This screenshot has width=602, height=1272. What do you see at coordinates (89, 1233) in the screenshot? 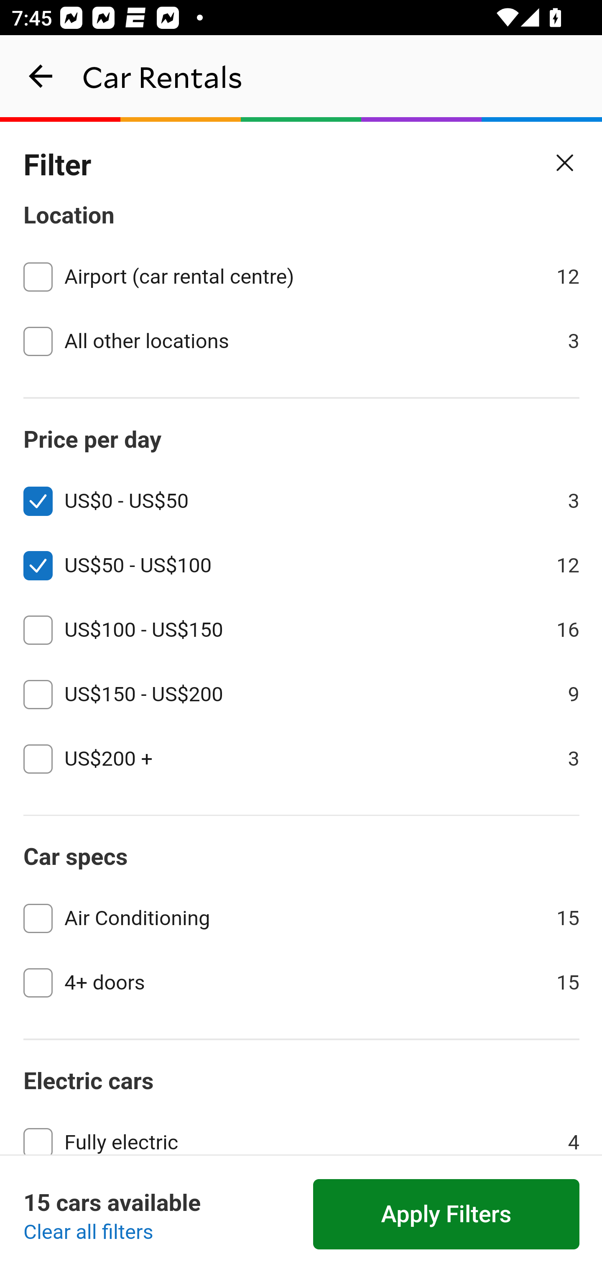
I see `Clear all filters` at bounding box center [89, 1233].